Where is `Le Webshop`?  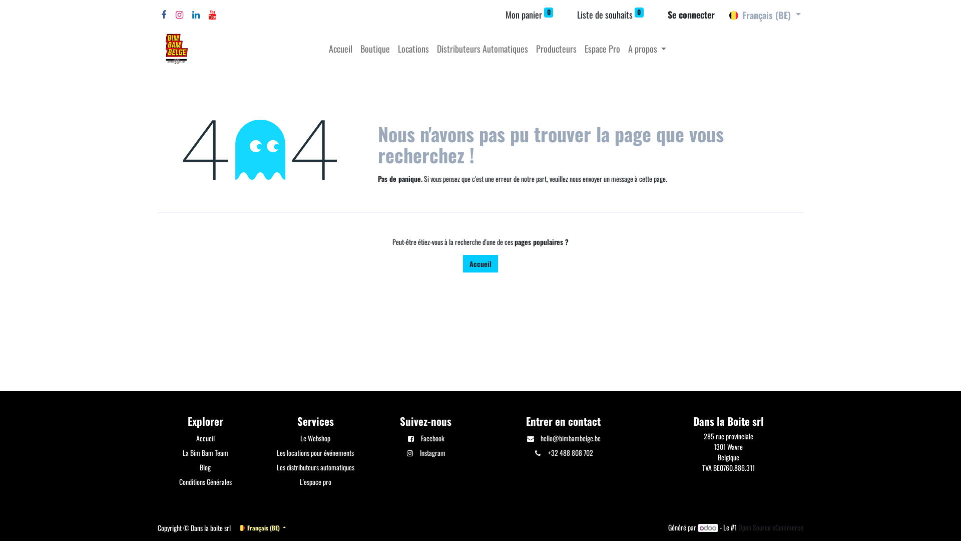 Le Webshop is located at coordinates (315, 438).